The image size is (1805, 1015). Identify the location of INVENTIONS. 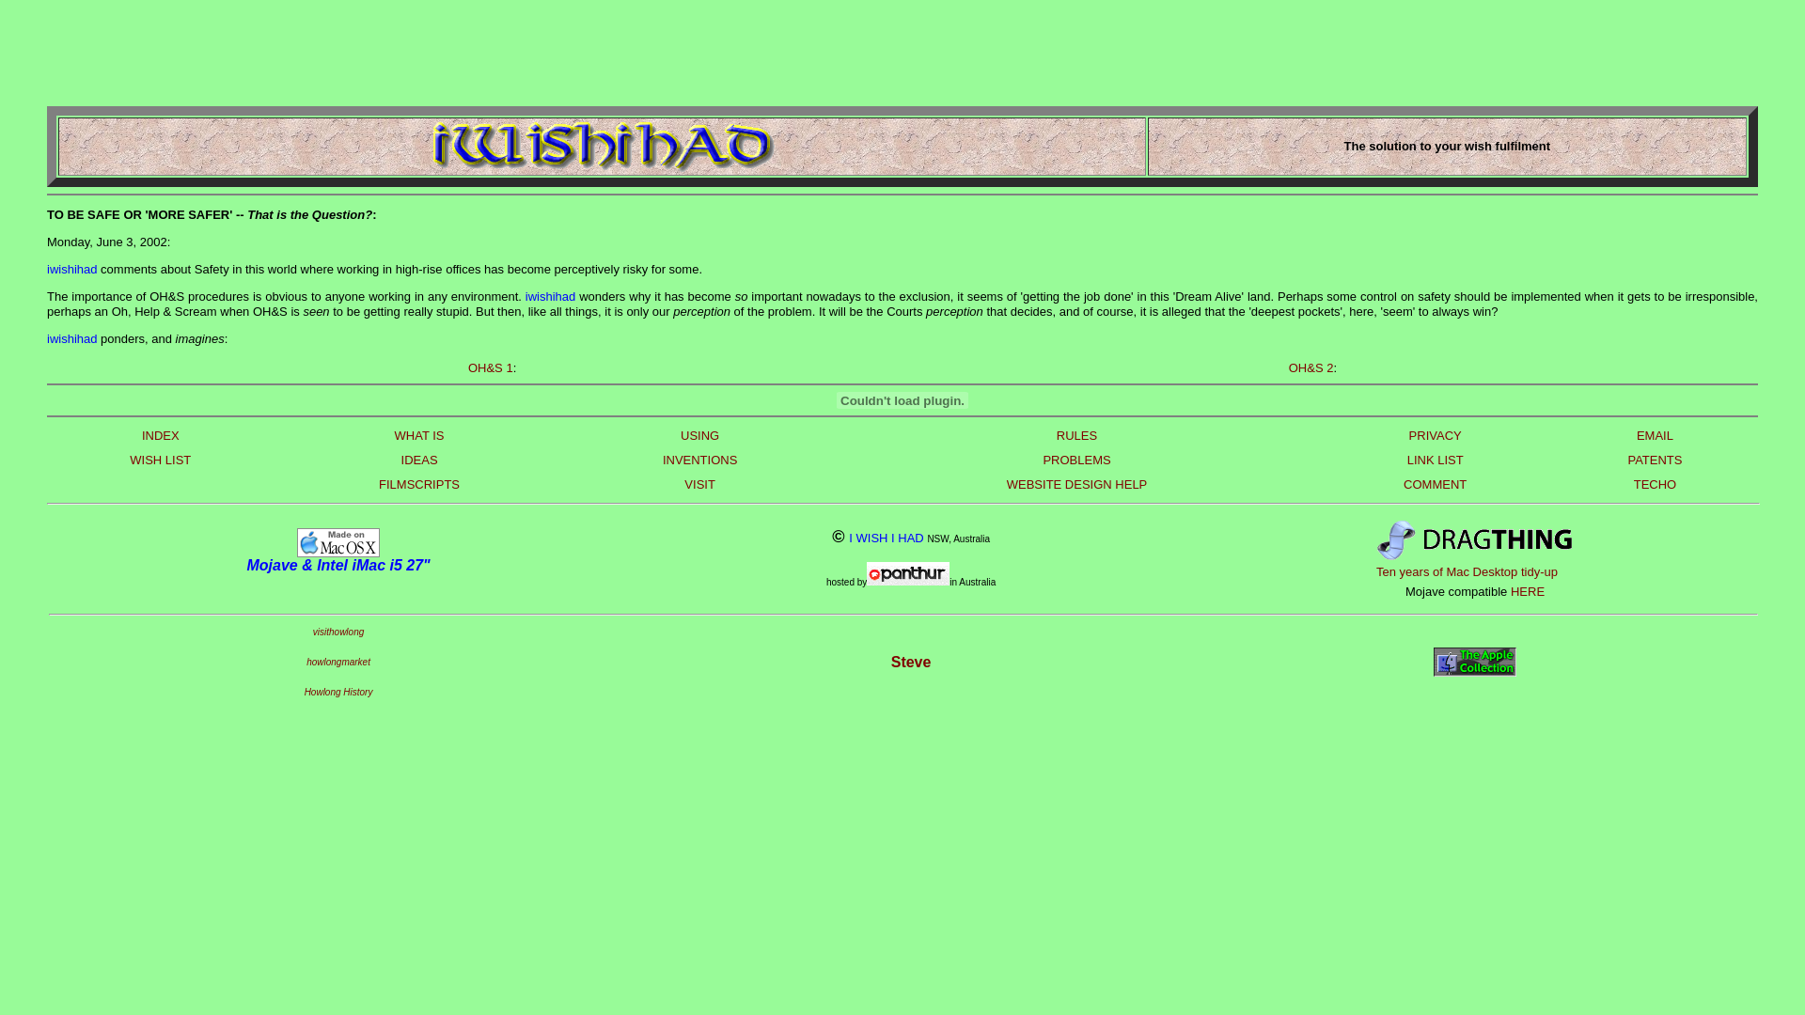
(699, 461).